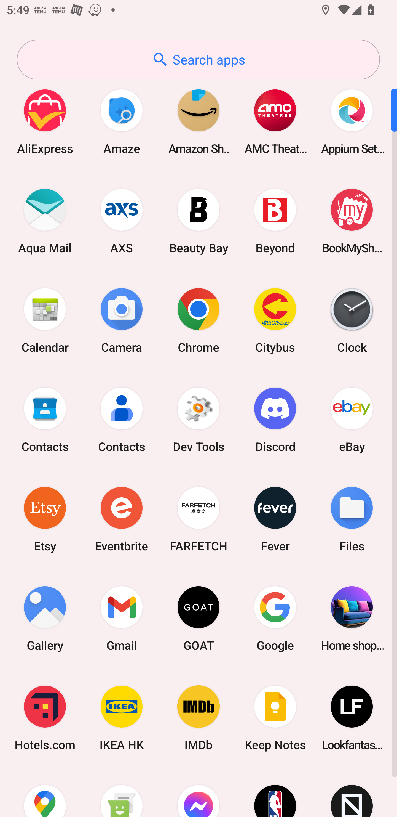 Image resolution: width=397 pixels, height=817 pixels. What do you see at coordinates (45, 519) in the screenshot?
I see `Etsy` at bounding box center [45, 519].